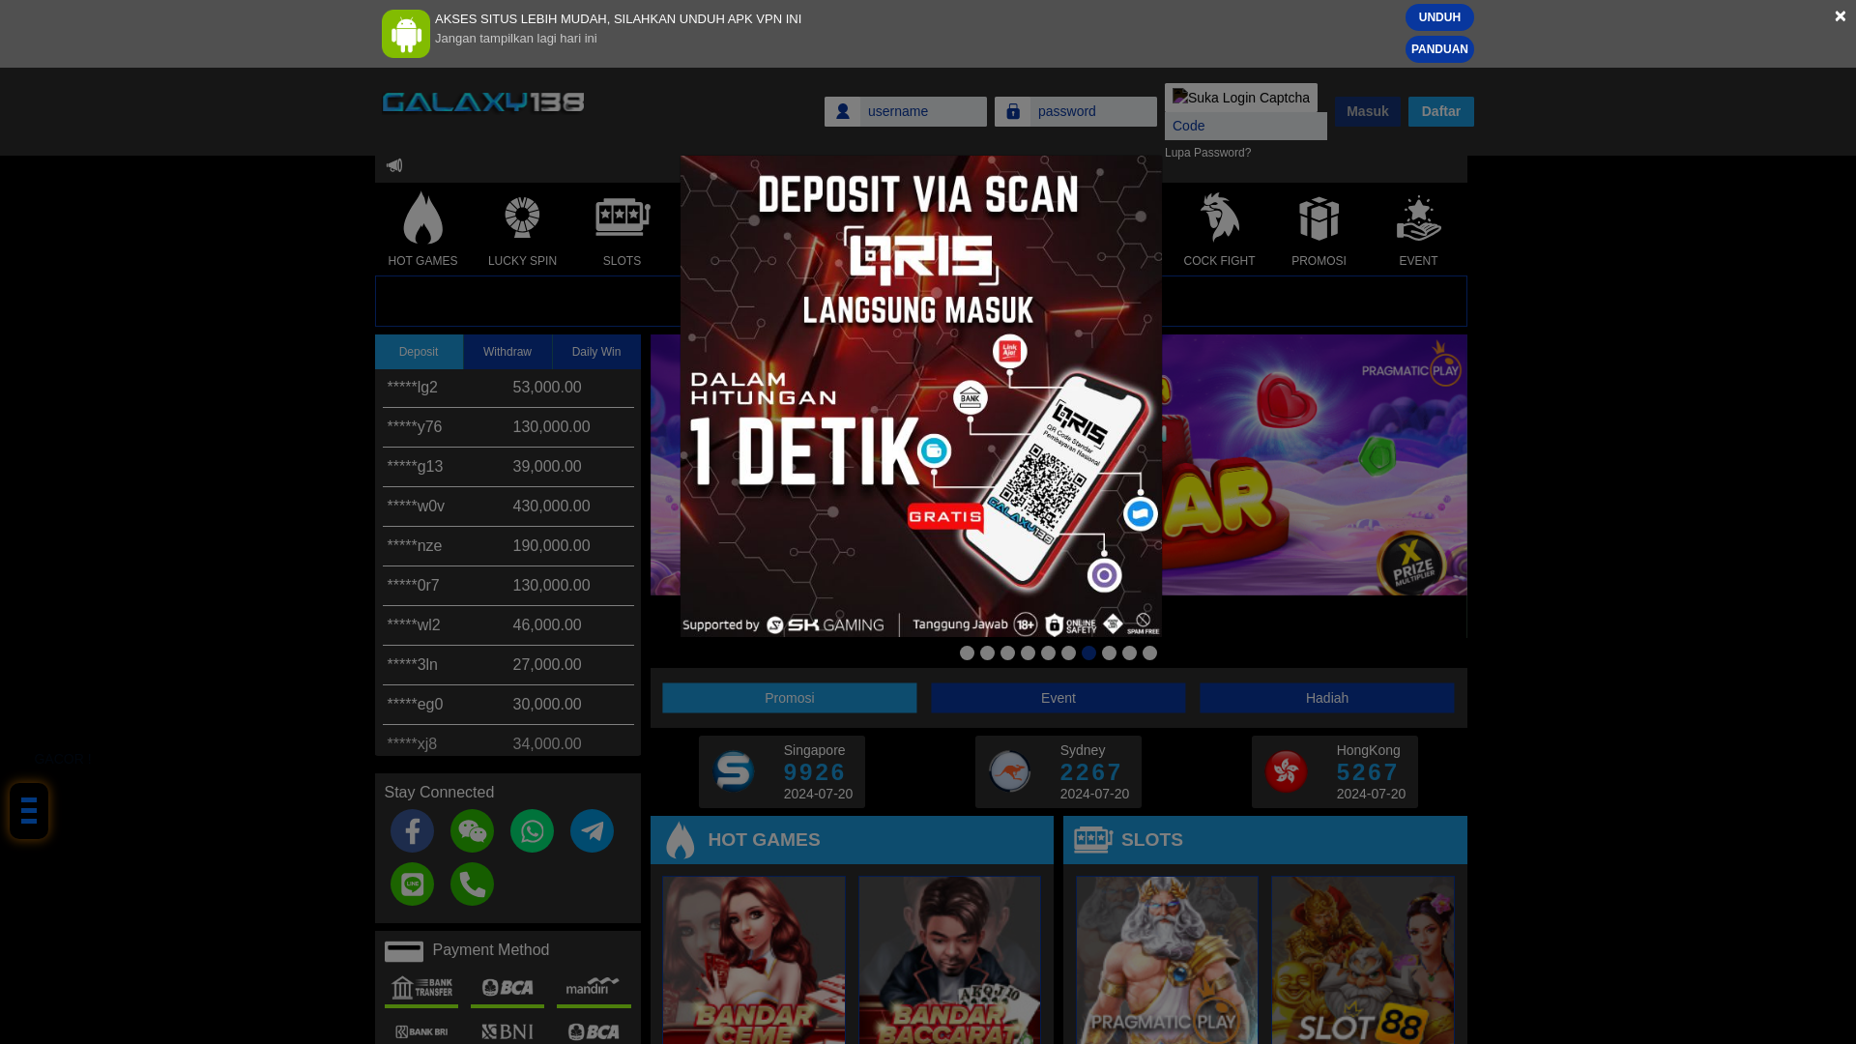  What do you see at coordinates (594, 1029) in the screenshot?
I see `BCA DIGITAL` at bounding box center [594, 1029].